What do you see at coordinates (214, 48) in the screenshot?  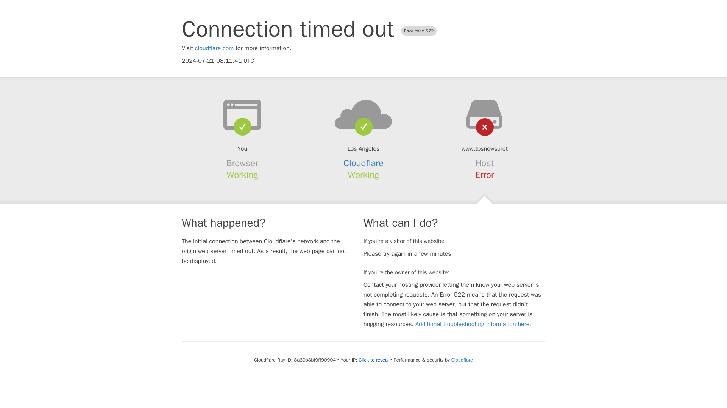 I see `cloudflare.com` at bounding box center [214, 48].